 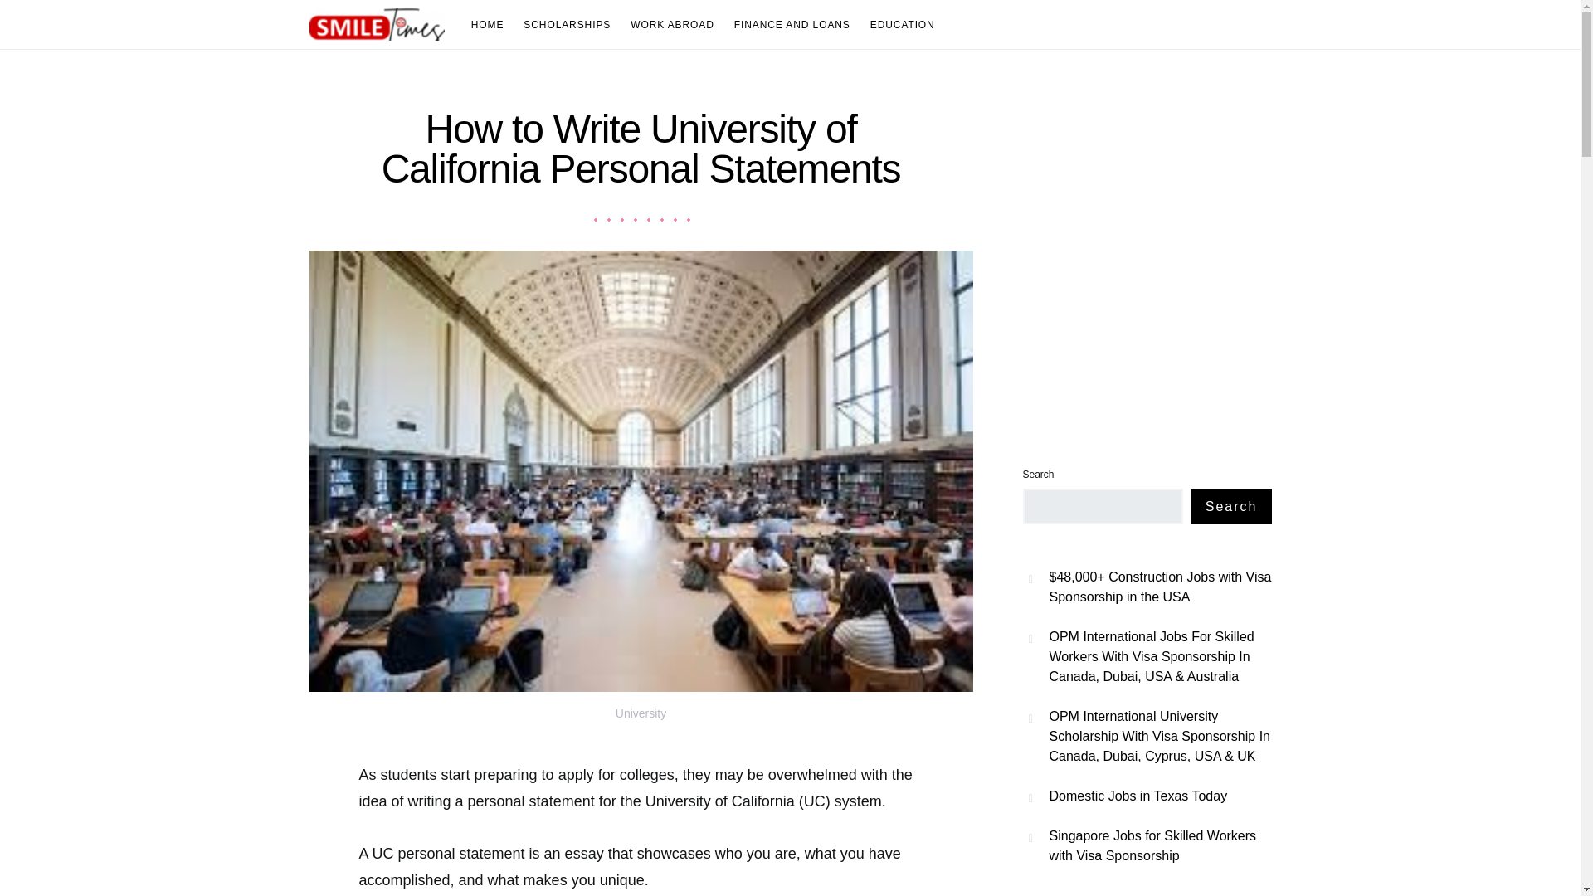 What do you see at coordinates (792, 25) in the screenshot?
I see `FINANCE AND LOANS` at bounding box center [792, 25].